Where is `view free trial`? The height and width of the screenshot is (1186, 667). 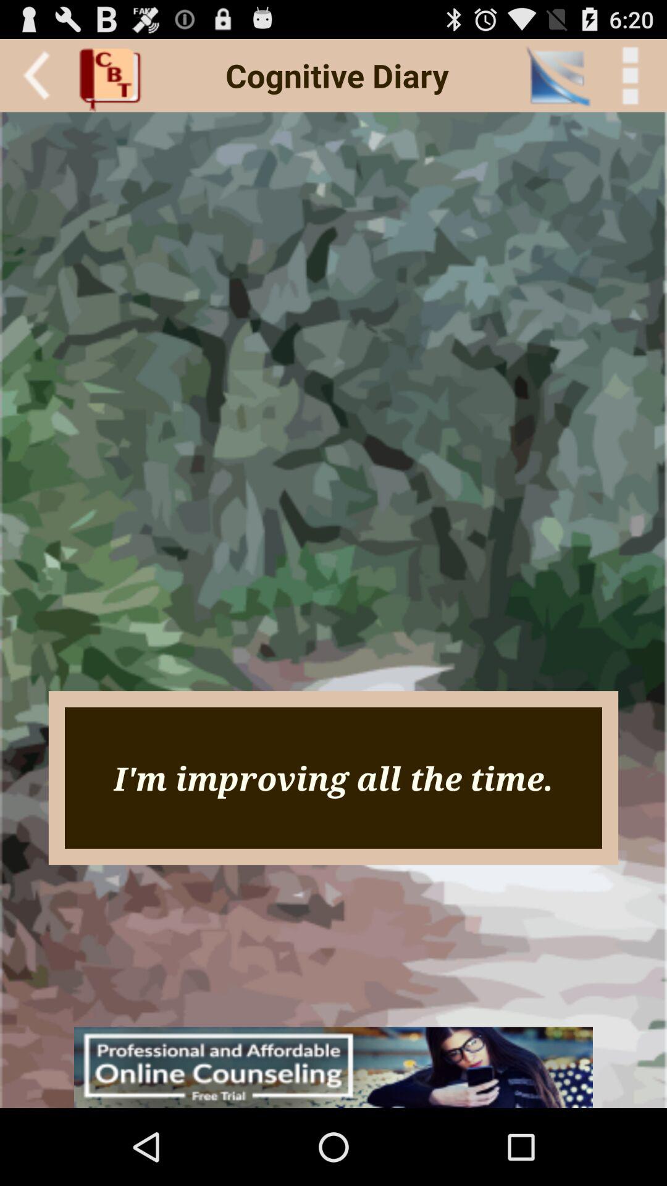
view free trial is located at coordinates (333, 1067).